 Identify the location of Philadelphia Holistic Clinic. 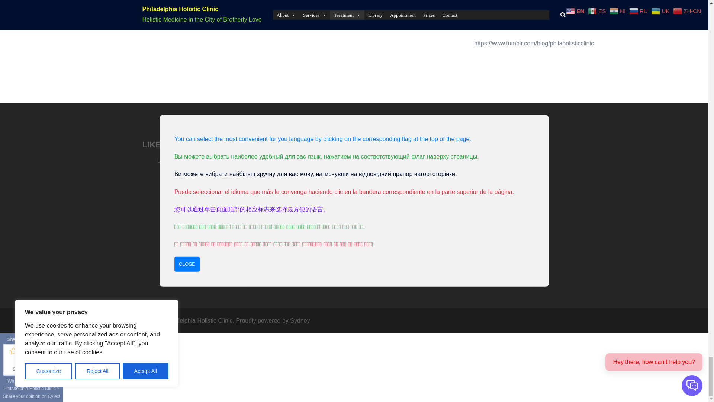
(31, 389).